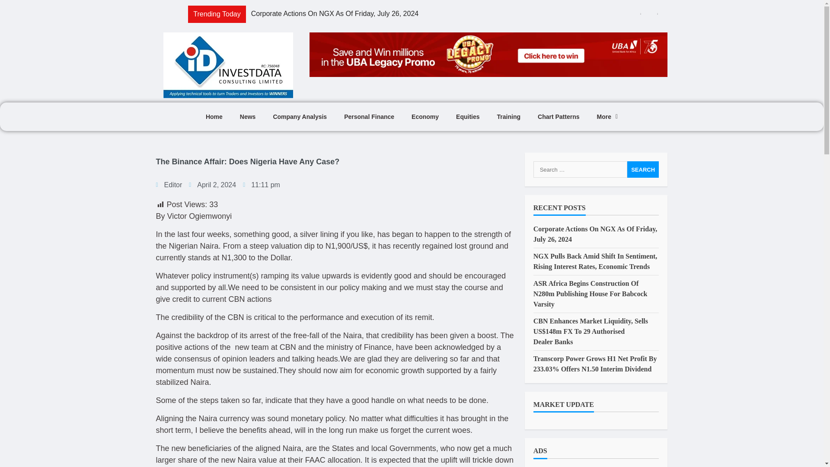 The image size is (830, 467). Describe the element at coordinates (3, 47) in the screenshot. I see `Facebook` at that location.